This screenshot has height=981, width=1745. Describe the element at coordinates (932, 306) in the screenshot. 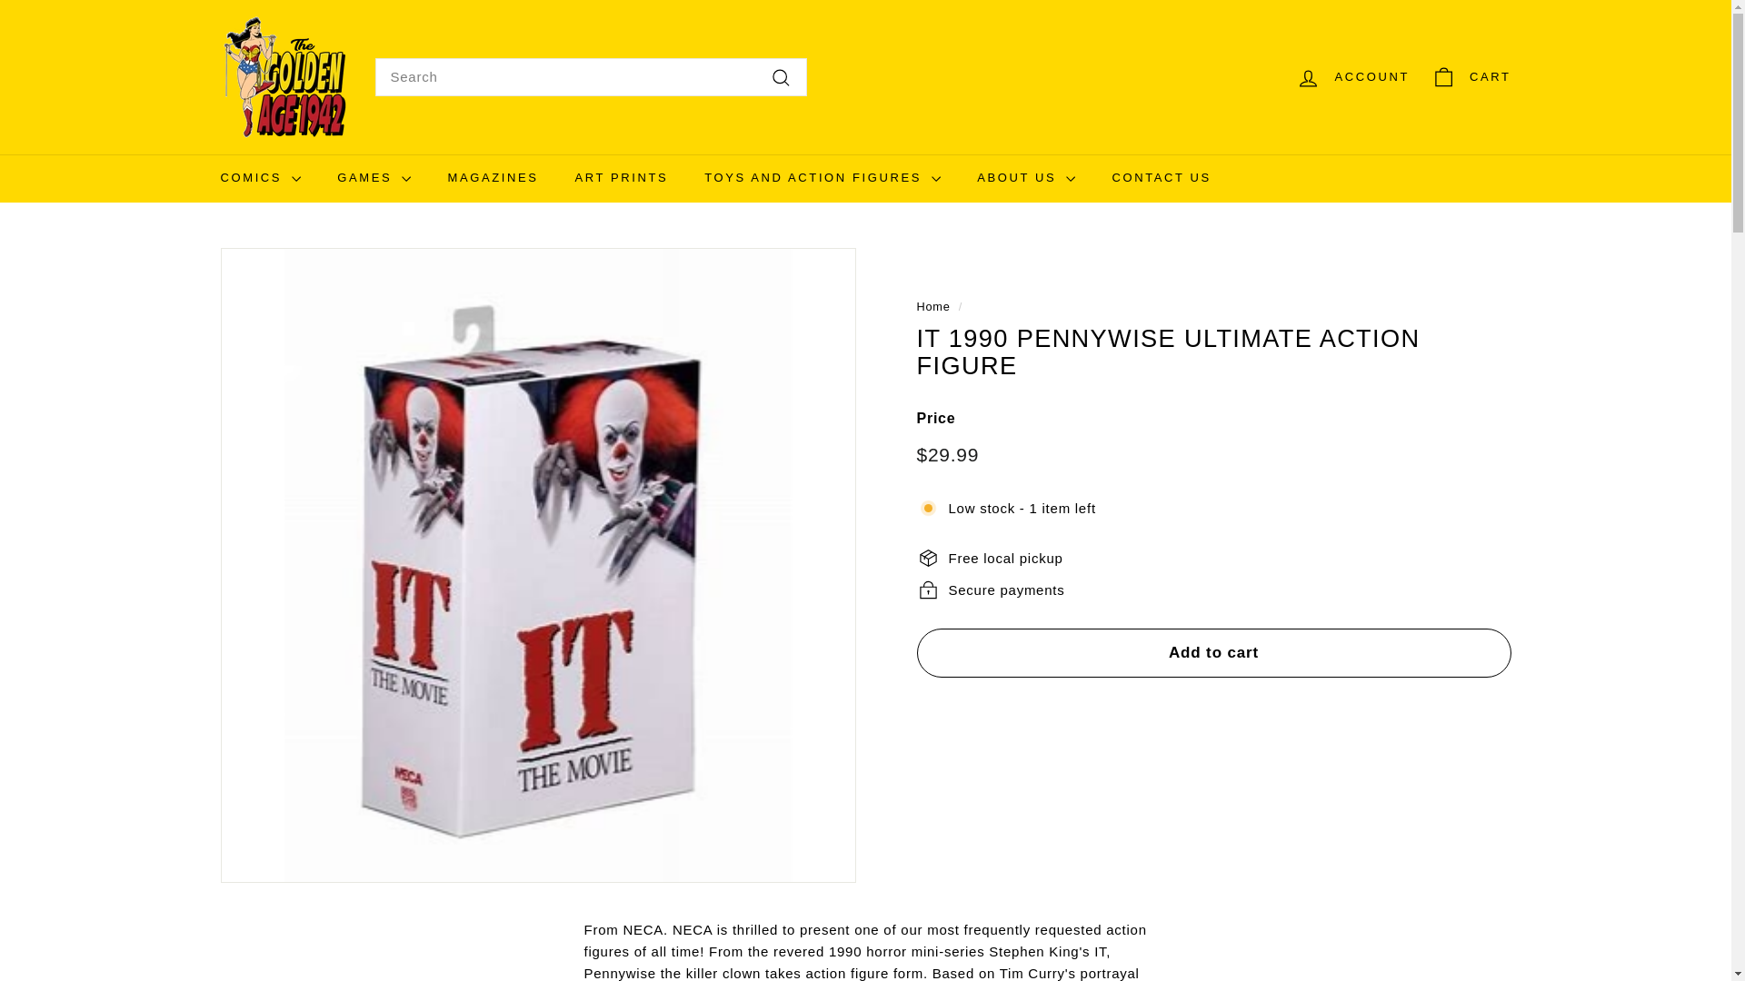

I see `Back to the frontpage` at that location.